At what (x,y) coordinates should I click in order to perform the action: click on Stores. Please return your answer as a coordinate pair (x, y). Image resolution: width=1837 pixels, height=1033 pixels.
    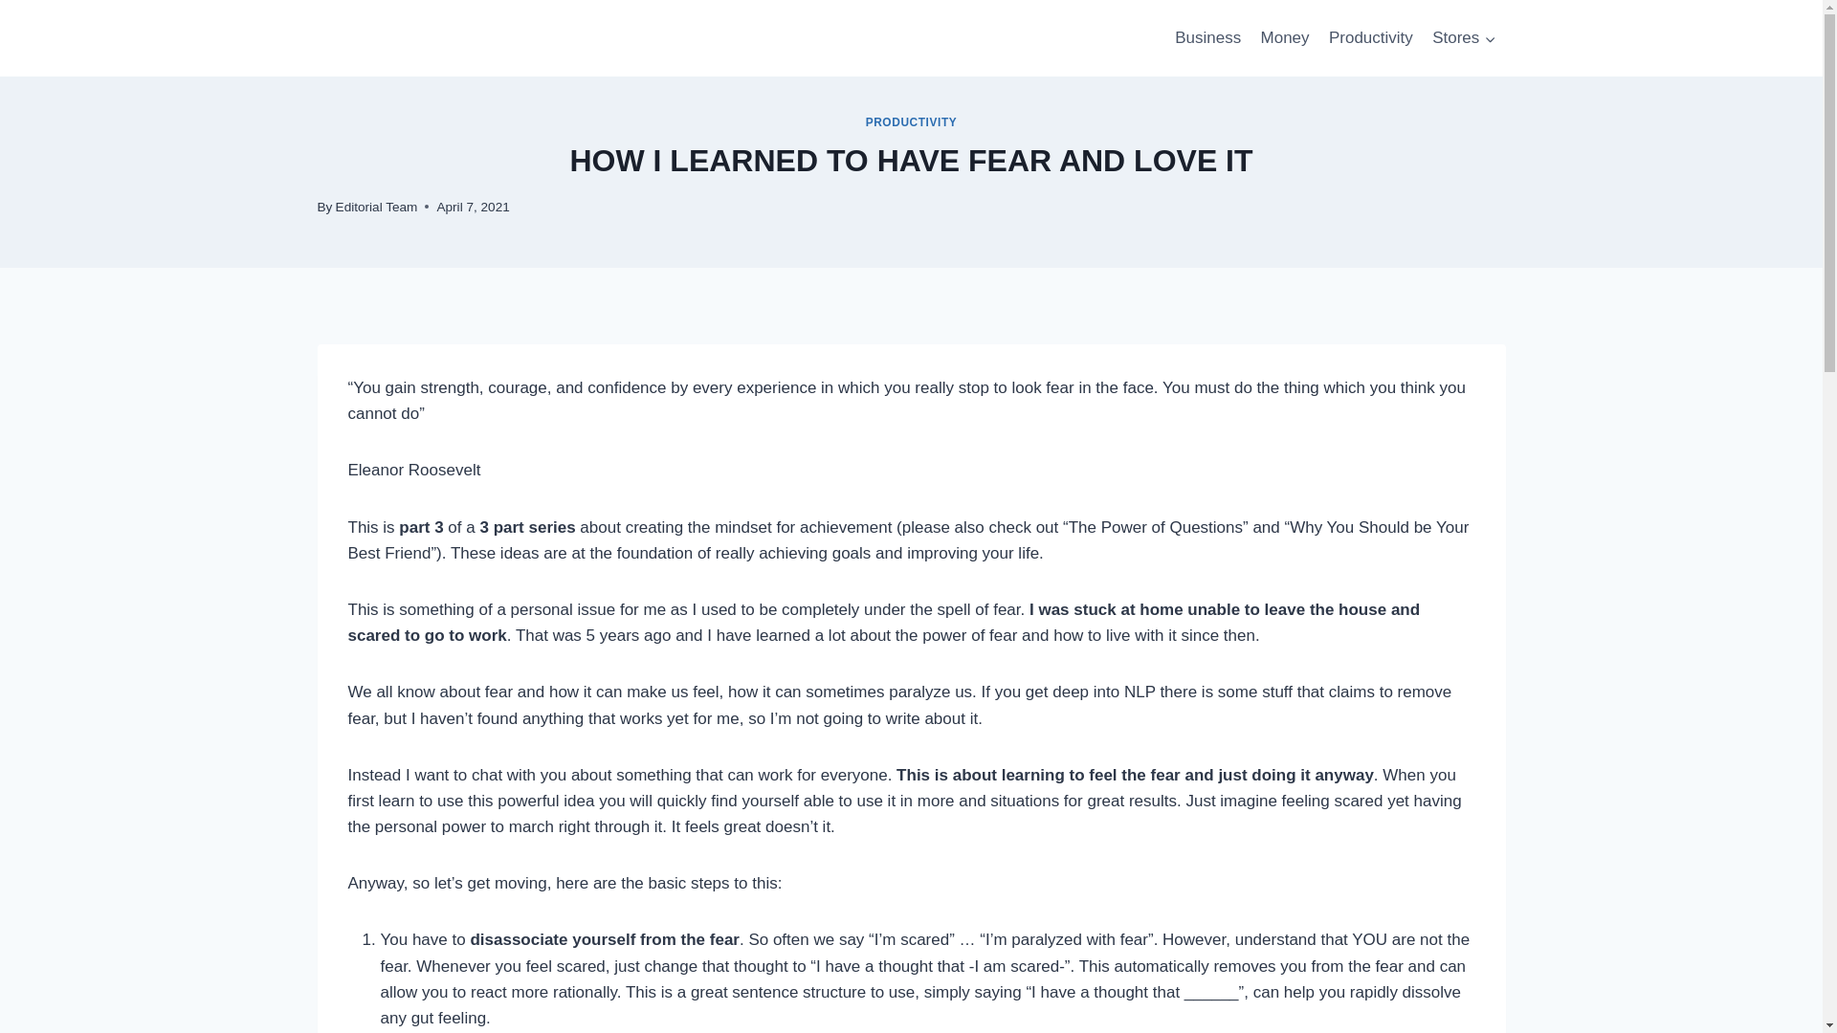
    Looking at the image, I should click on (1464, 38).